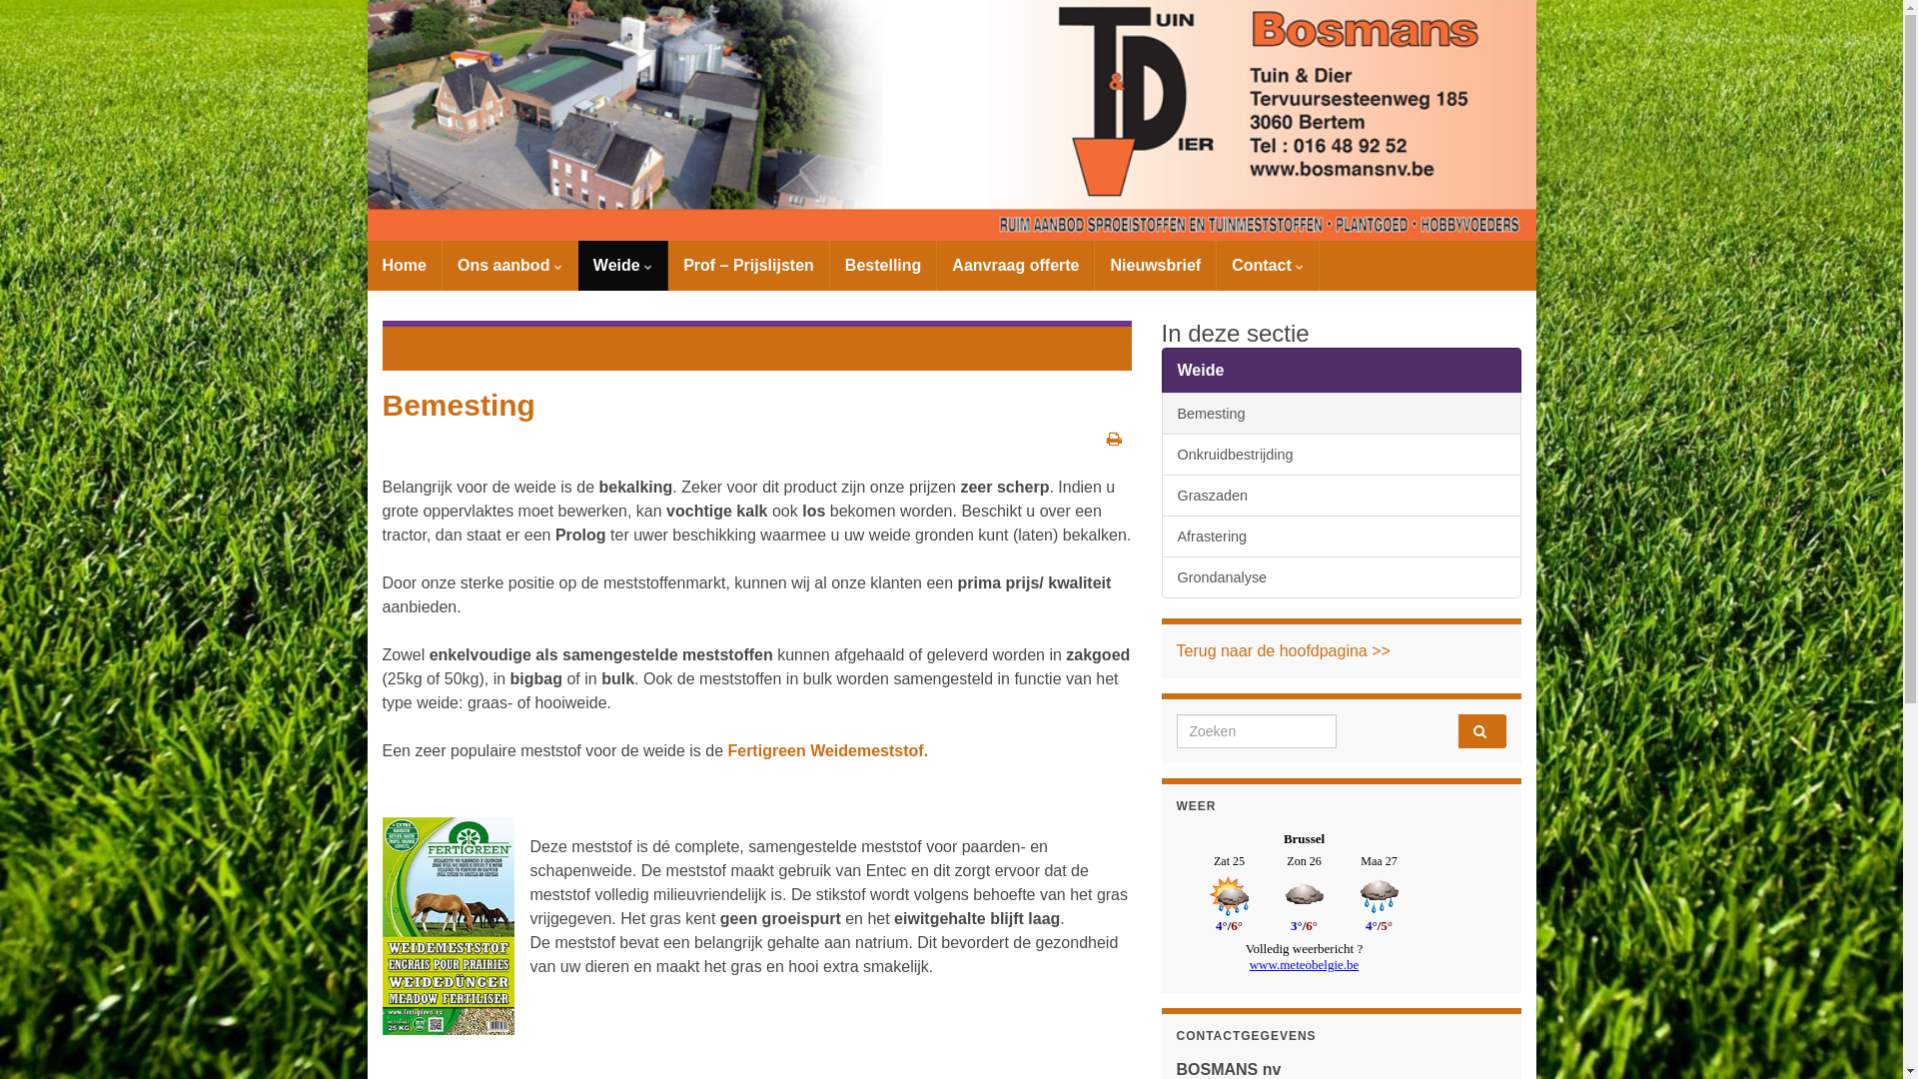 The width and height of the screenshot is (1918, 1079). Describe the element at coordinates (405, 266) in the screenshot. I see `Home` at that location.